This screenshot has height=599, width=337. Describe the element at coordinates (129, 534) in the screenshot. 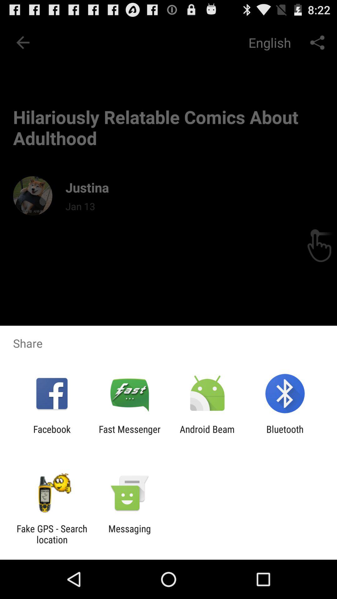

I see `choose the app next to the fake gps search` at that location.